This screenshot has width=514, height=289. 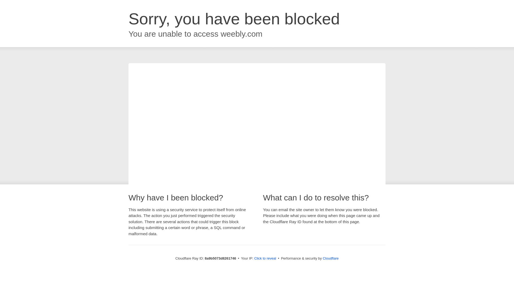 What do you see at coordinates (331, 258) in the screenshot?
I see `Cloudflare` at bounding box center [331, 258].